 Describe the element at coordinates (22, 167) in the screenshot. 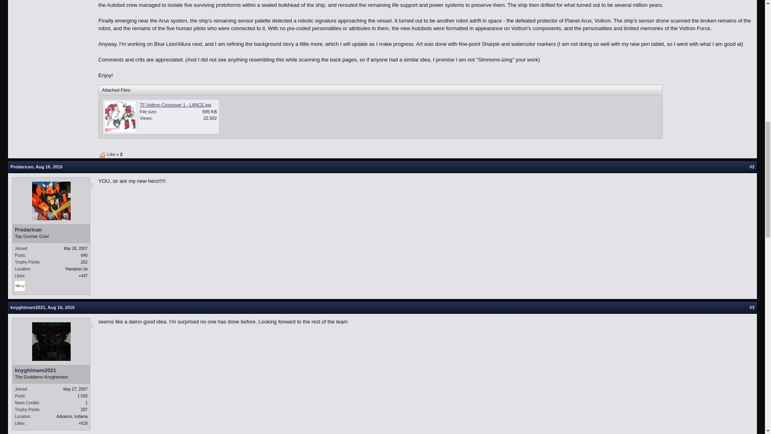

I see `Predarican` at that location.